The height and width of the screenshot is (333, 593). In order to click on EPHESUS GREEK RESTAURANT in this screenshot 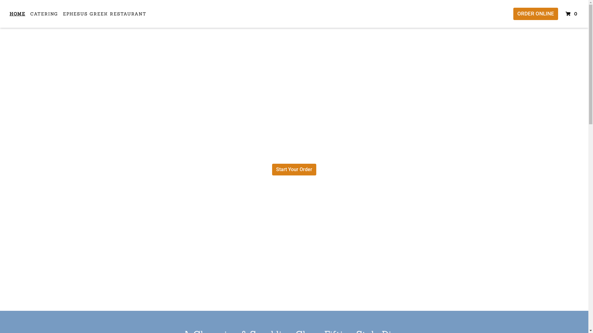, I will do `click(105, 14)`.